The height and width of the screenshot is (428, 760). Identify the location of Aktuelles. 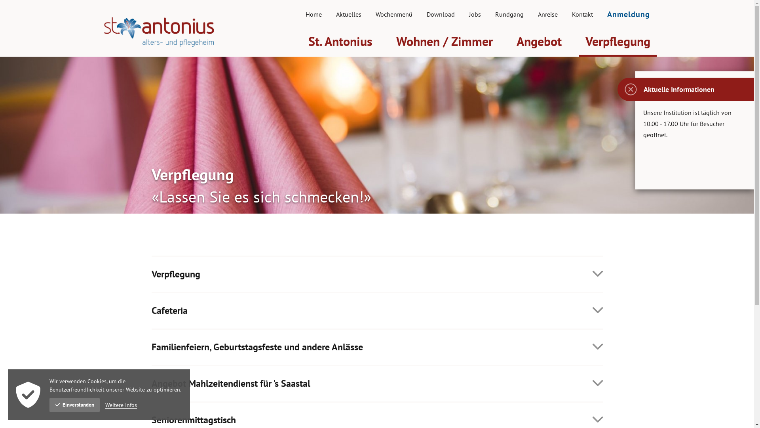
(349, 14).